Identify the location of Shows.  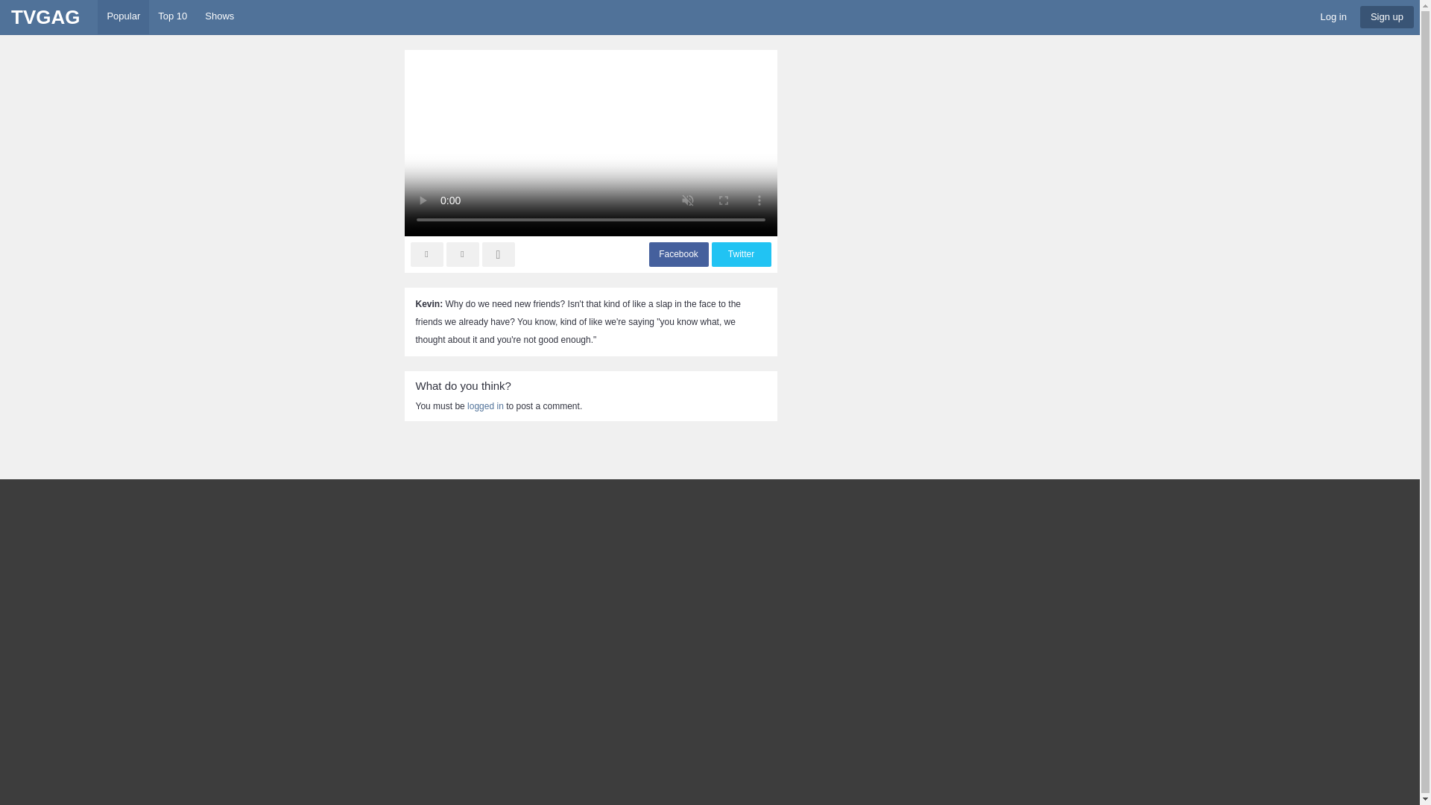
(219, 17).